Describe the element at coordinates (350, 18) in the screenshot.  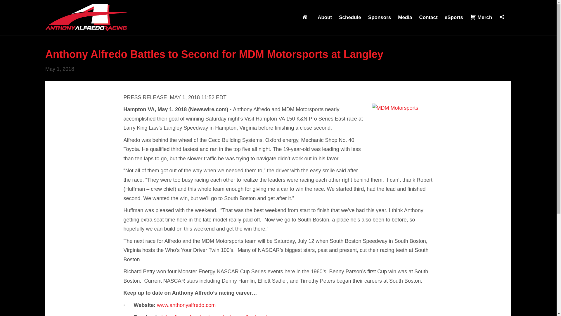
I see `Schedule` at that location.